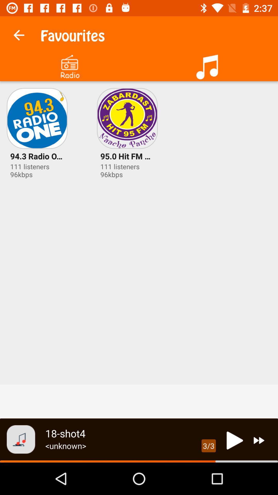  What do you see at coordinates (69, 65) in the screenshot?
I see `click radio option` at bounding box center [69, 65].